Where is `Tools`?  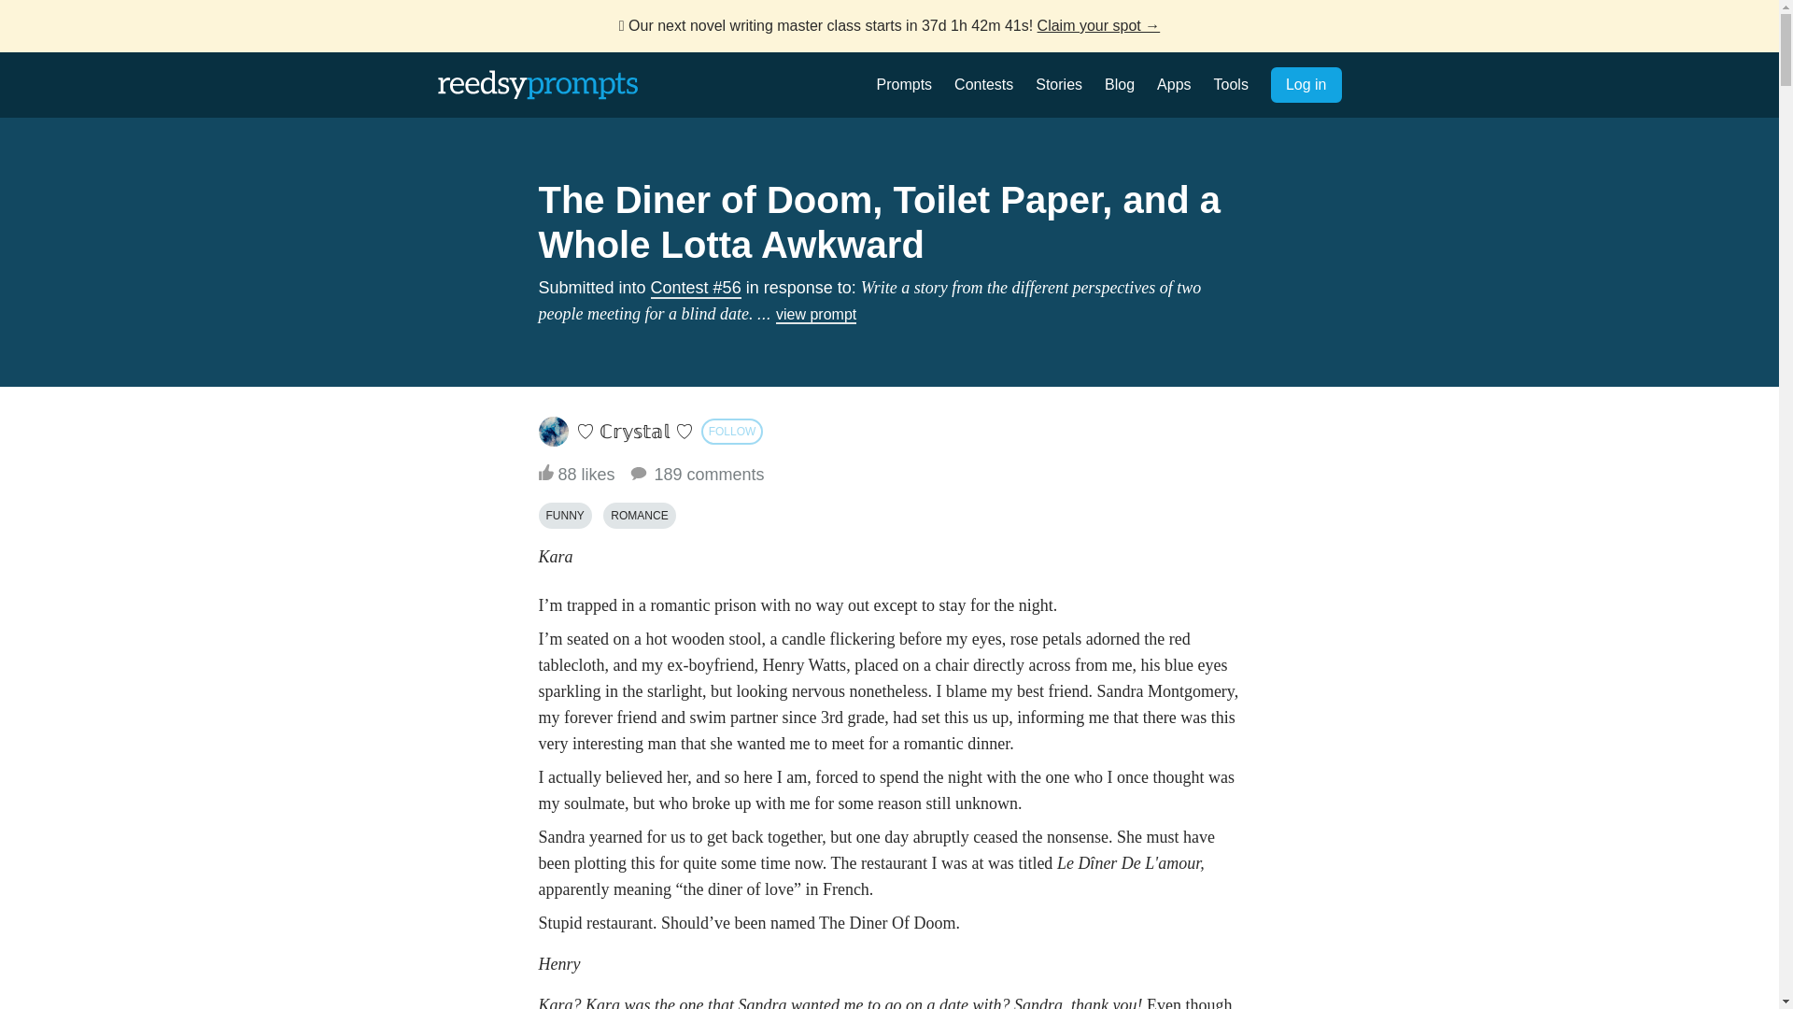
Tools is located at coordinates (1231, 84).